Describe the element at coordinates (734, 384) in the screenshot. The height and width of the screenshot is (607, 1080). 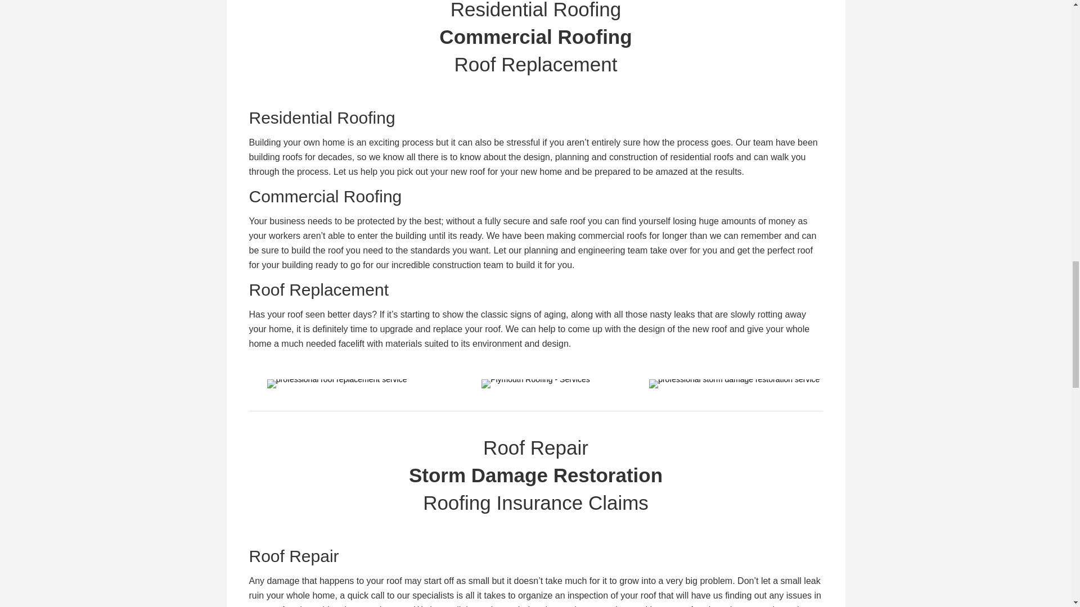
I see `Plymouth Roofing - Storm Damage Restoration 2` at that location.